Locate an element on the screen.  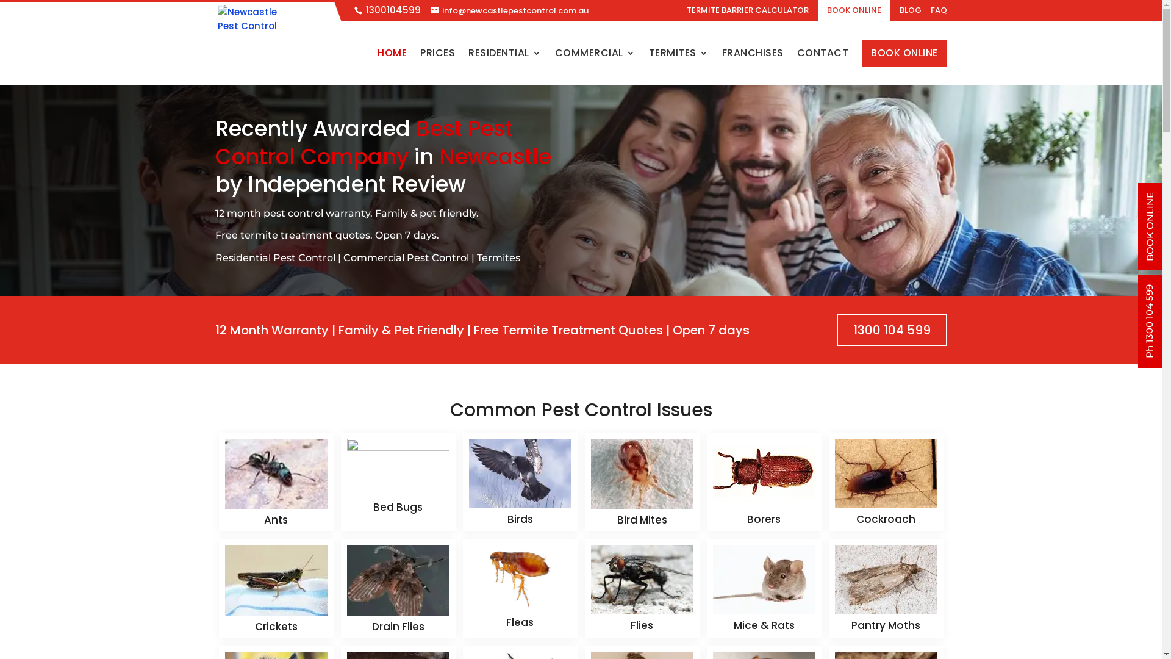
info@newcastlepestcontrol.com.au is located at coordinates (509, 11).